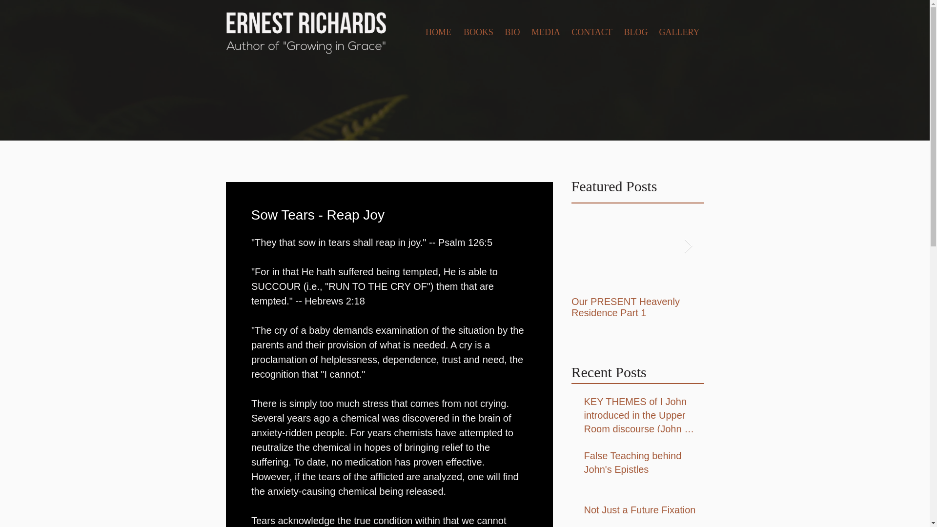 The width and height of the screenshot is (937, 527). Describe the element at coordinates (478, 32) in the screenshot. I see `BOOKS` at that location.